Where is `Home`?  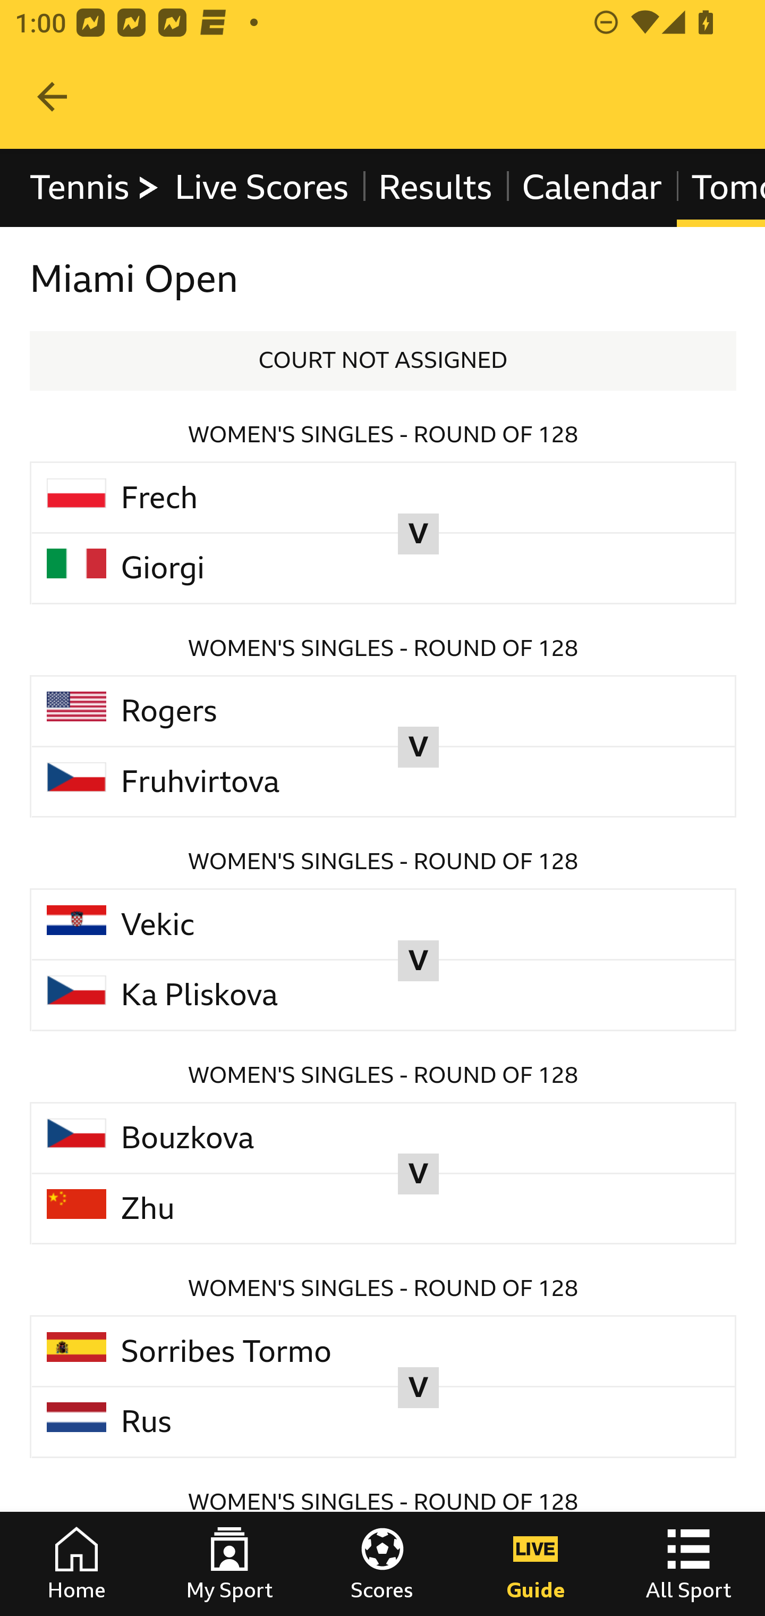
Home is located at coordinates (76, 1564).